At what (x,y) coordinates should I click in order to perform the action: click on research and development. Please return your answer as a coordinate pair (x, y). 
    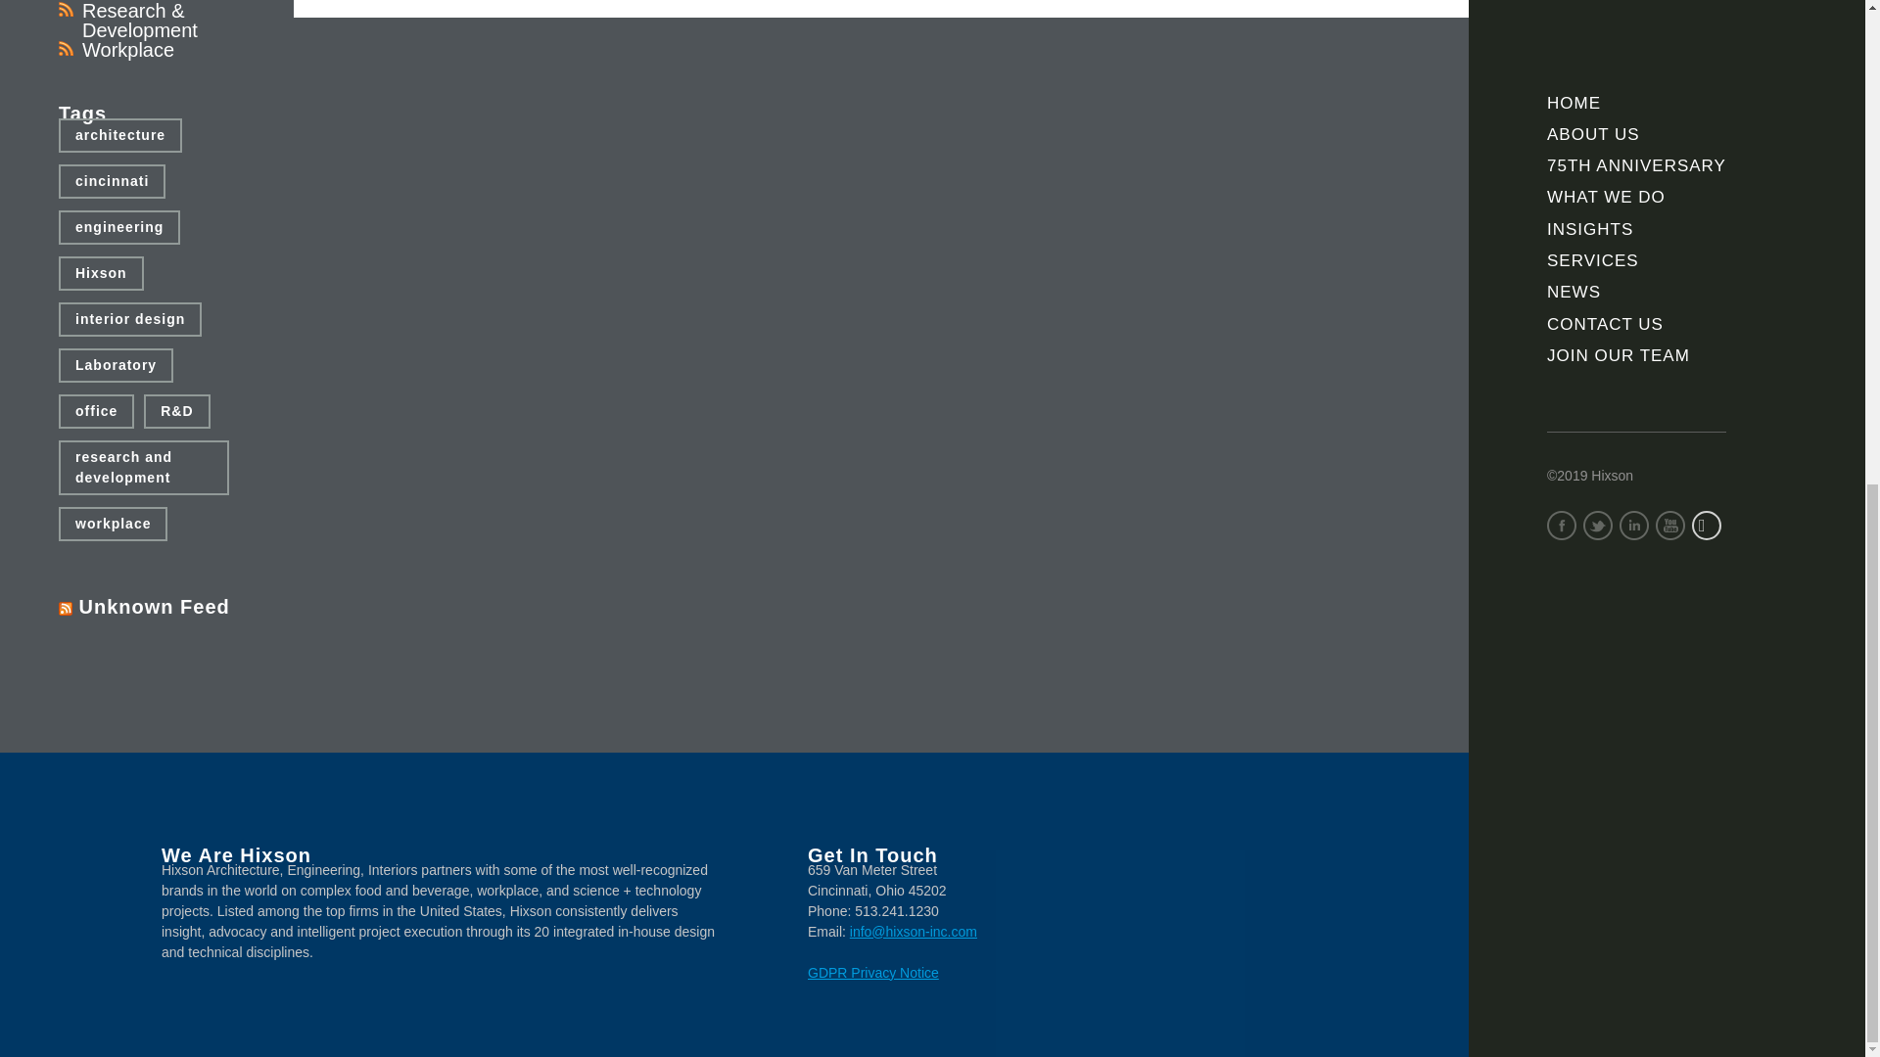
    Looking at the image, I should click on (143, 468).